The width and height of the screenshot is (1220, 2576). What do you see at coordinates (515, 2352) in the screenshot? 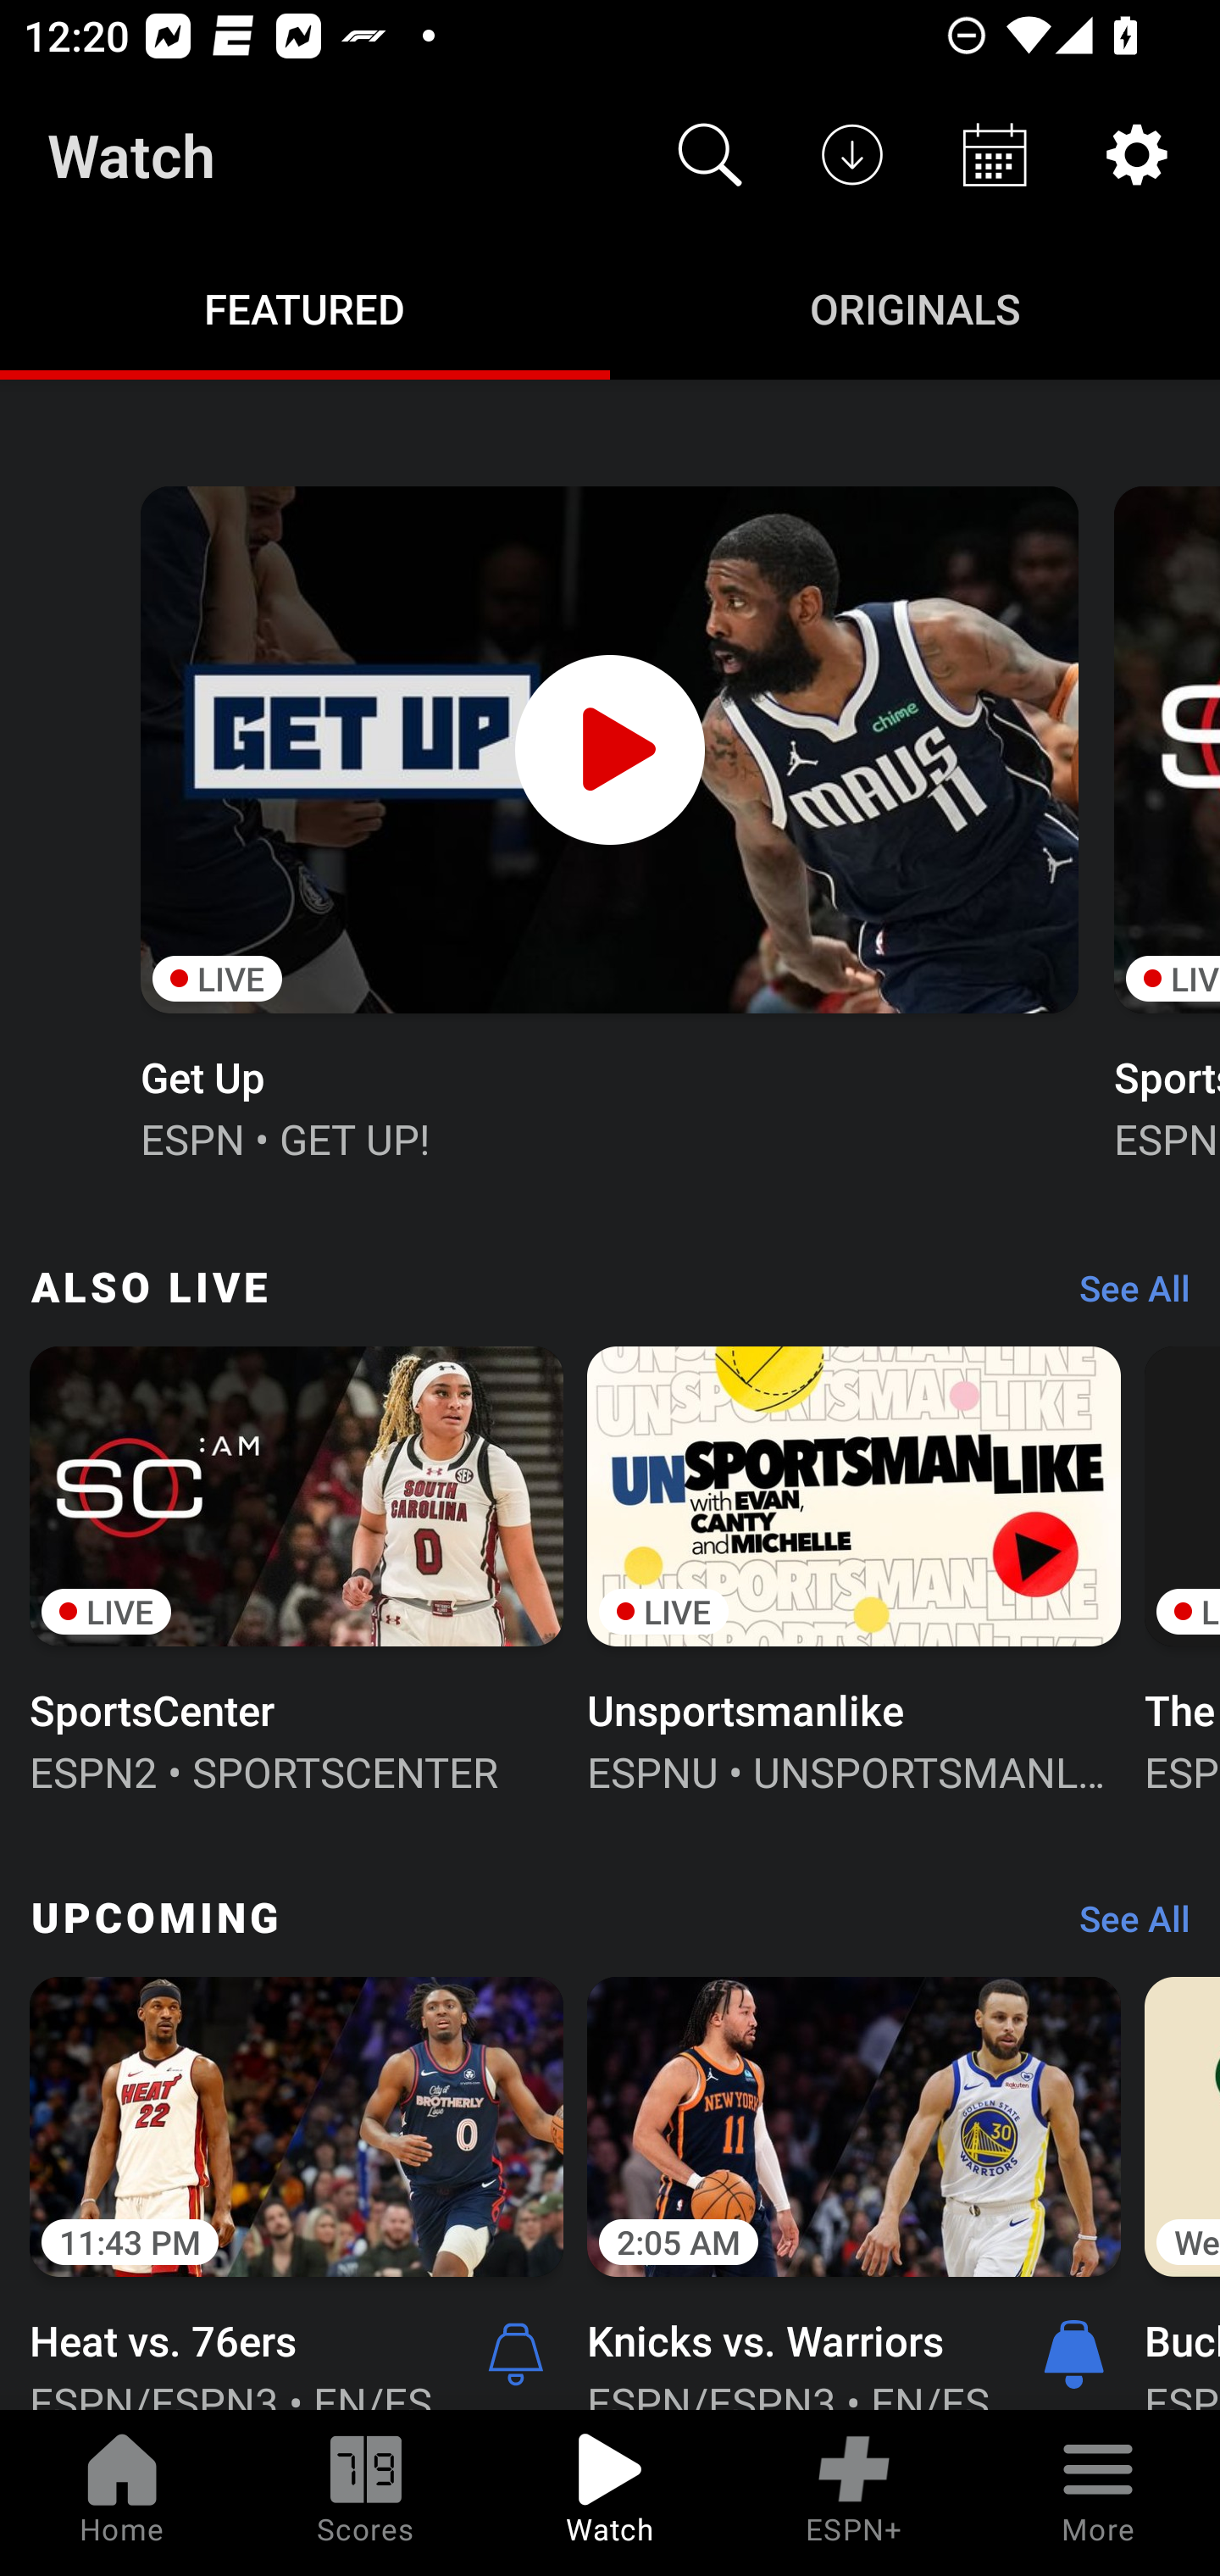
I see `Alerts` at bounding box center [515, 2352].